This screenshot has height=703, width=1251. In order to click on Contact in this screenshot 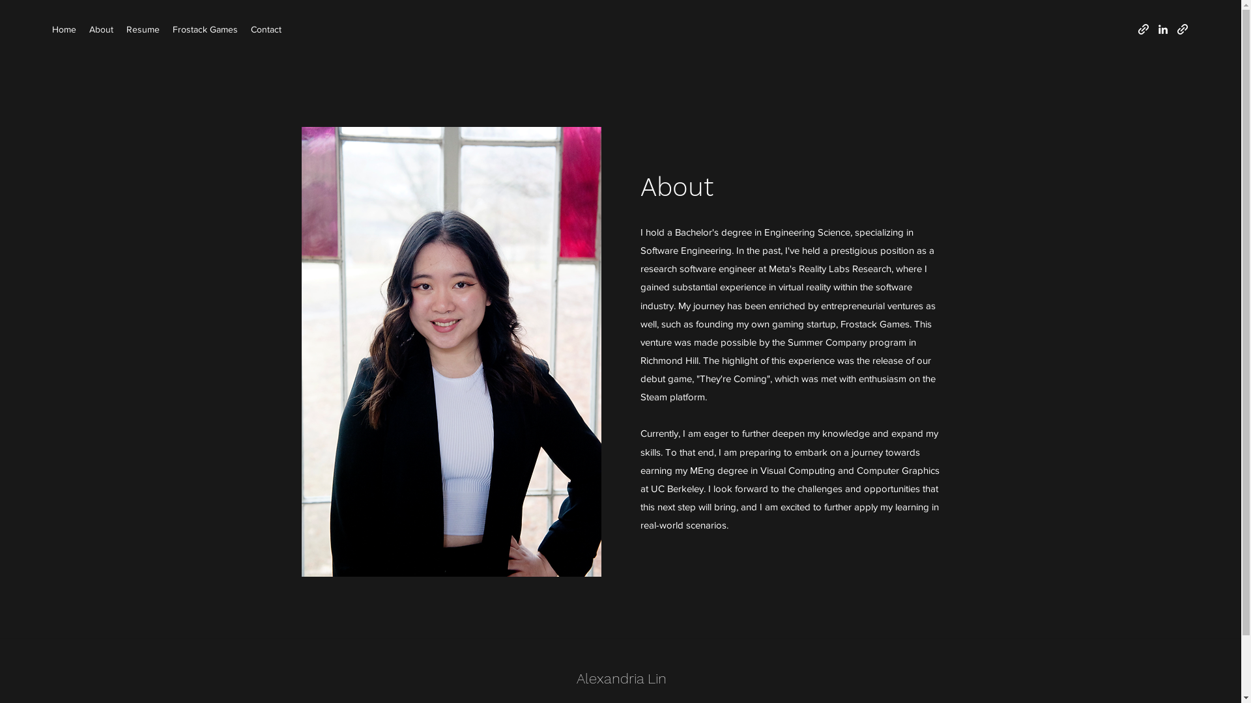, I will do `click(266, 29)`.